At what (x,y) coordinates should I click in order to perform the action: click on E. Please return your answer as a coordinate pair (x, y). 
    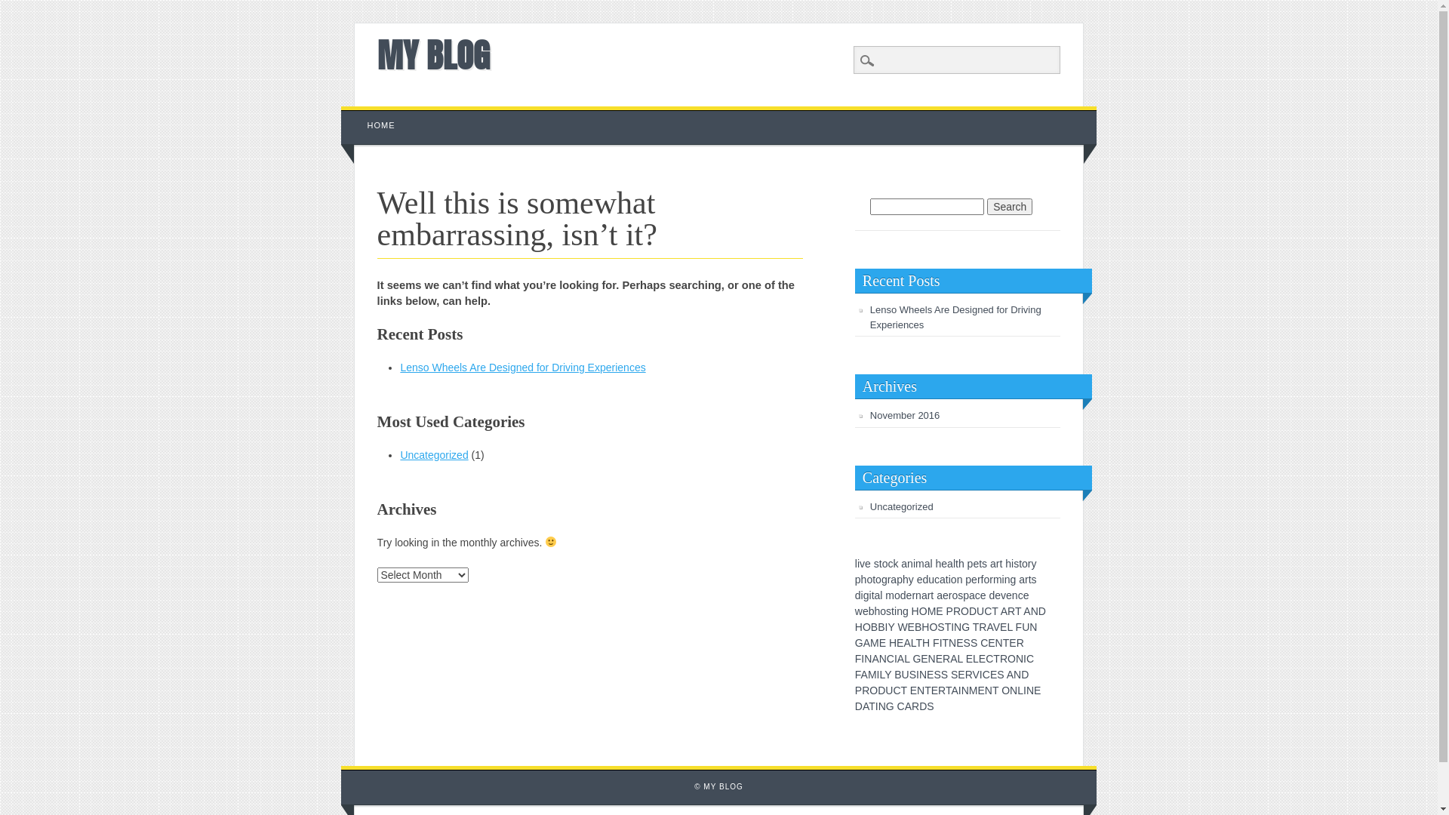
    Looking at the image, I should click on (912, 627).